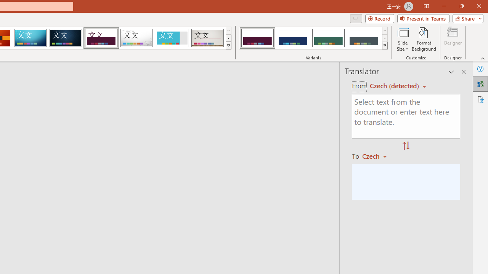  I want to click on AutomationID: ThemeVariantsGallery, so click(313, 38).